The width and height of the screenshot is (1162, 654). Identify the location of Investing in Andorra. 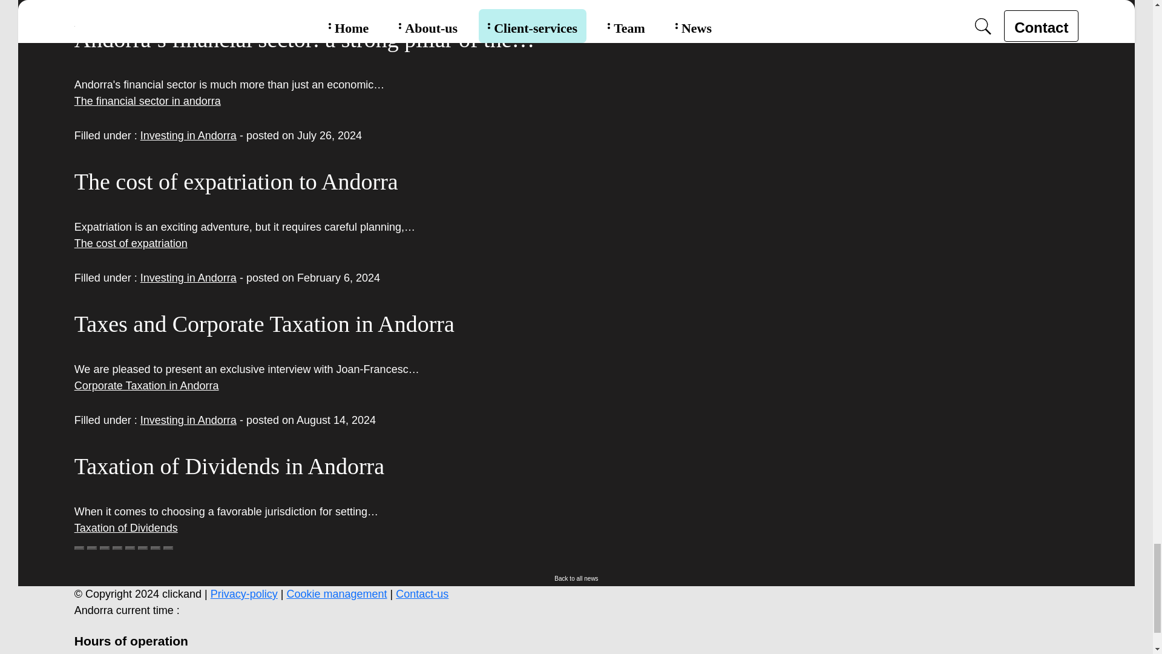
(189, 277).